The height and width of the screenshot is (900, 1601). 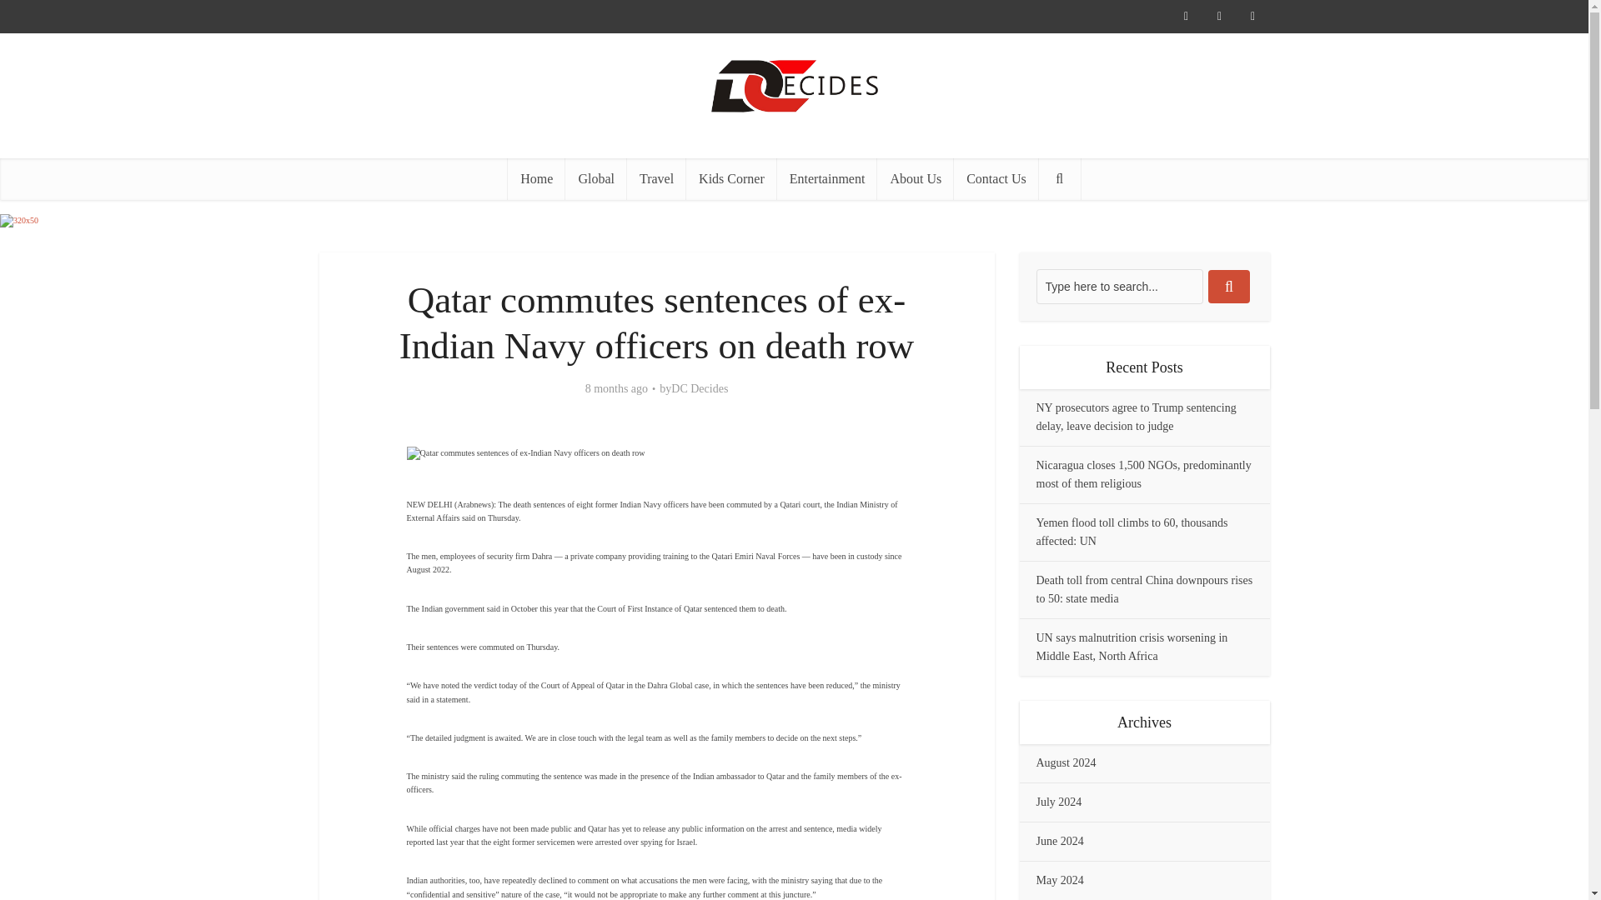 I want to click on Contact Us, so click(x=996, y=178).